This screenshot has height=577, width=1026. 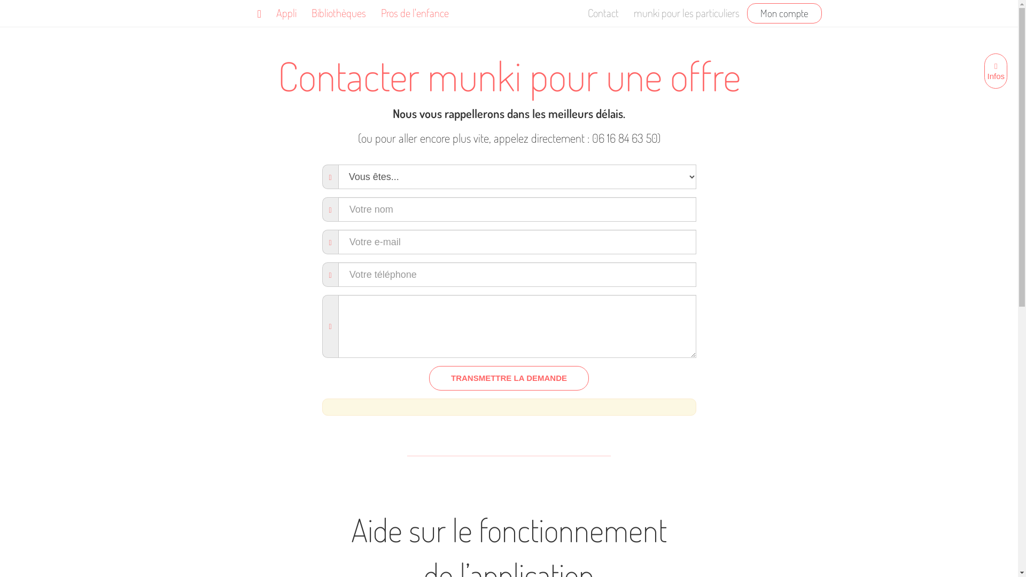 What do you see at coordinates (286, 12) in the screenshot?
I see `Appli` at bounding box center [286, 12].